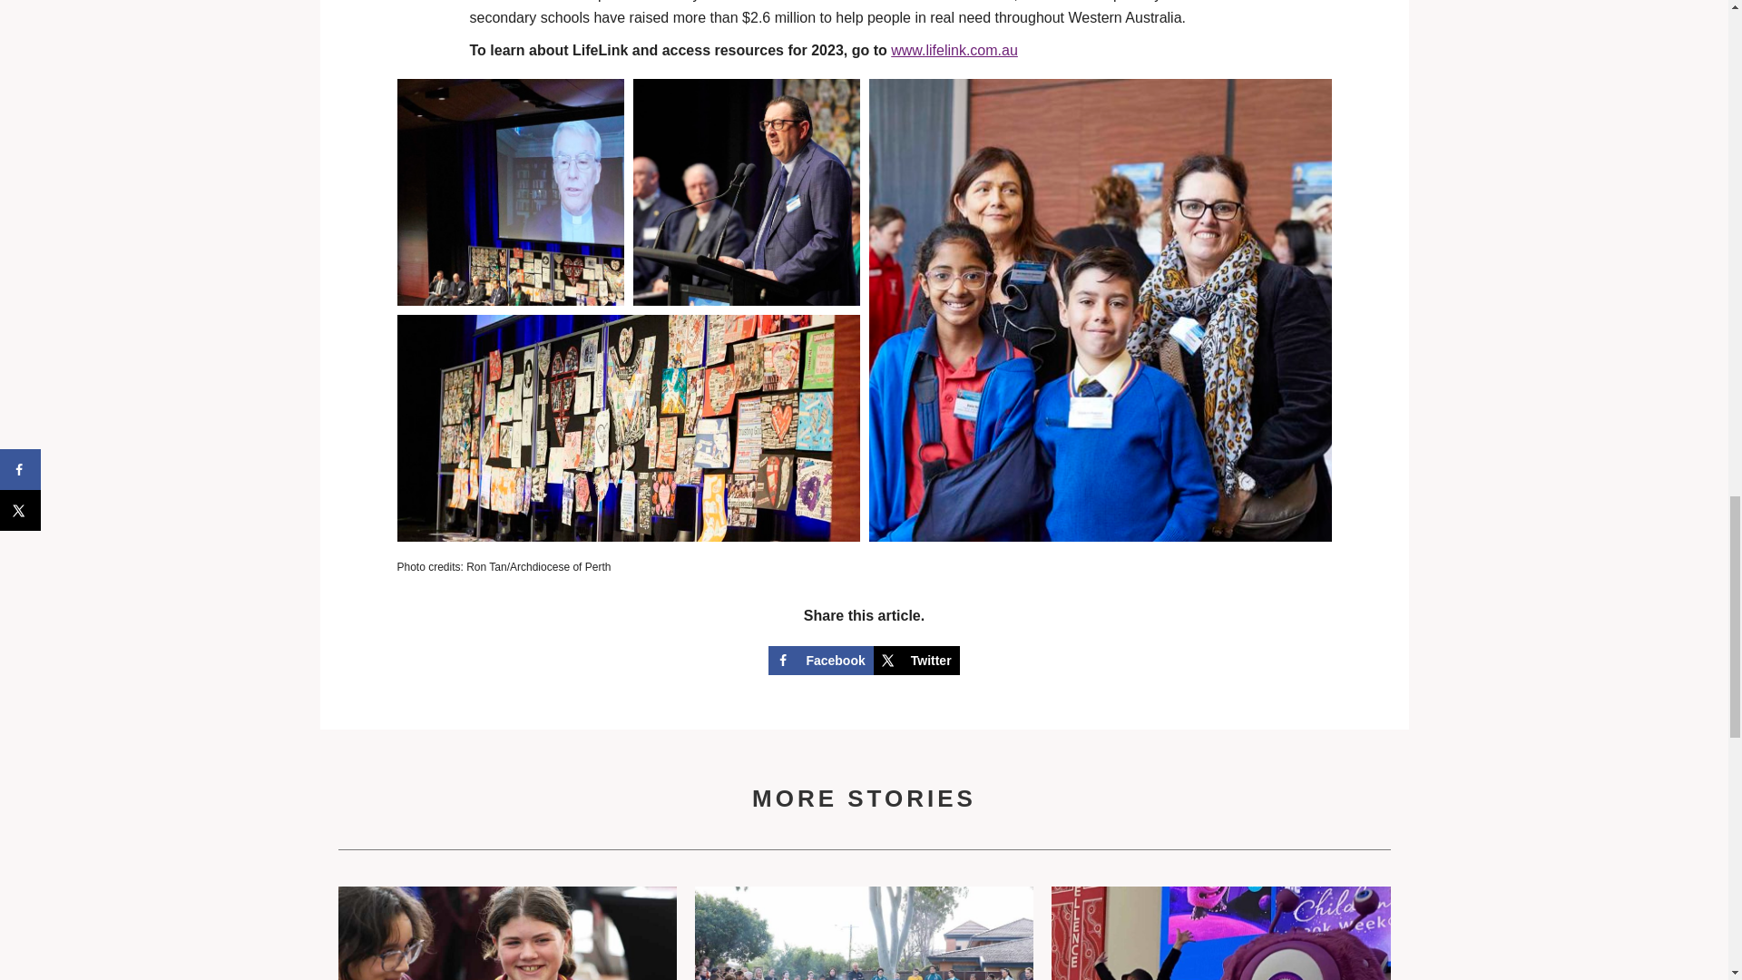 The width and height of the screenshot is (1742, 980). What do you see at coordinates (916, 661) in the screenshot?
I see `Twitter` at bounding box center [916, 661].